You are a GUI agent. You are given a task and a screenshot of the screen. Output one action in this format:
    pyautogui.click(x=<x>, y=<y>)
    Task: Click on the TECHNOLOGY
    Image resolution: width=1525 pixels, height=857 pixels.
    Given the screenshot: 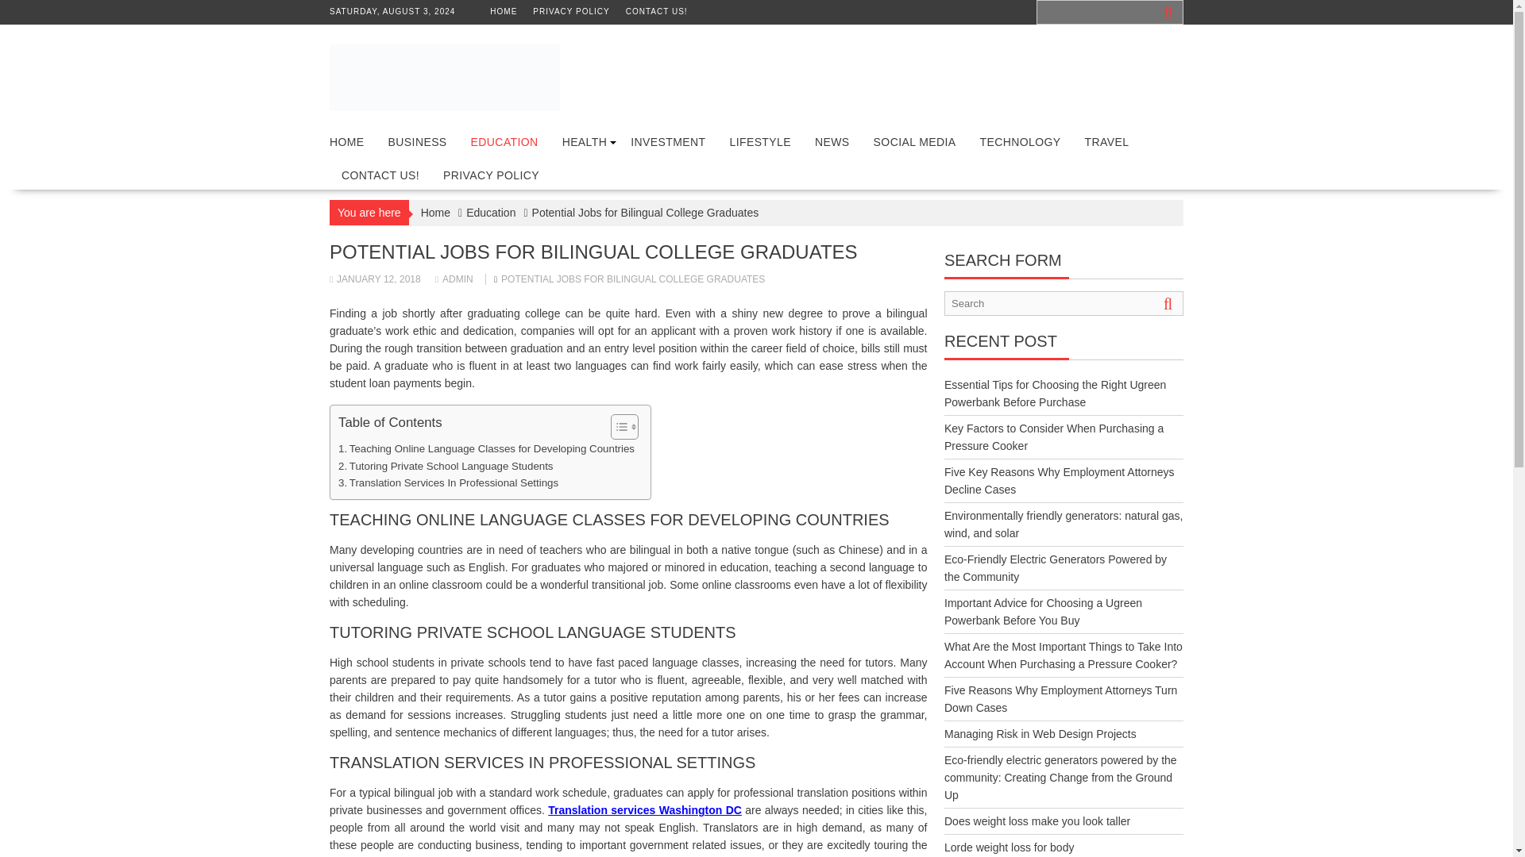 What is the action you would take?
    pyautogui.click(x=1019, y=142)
    